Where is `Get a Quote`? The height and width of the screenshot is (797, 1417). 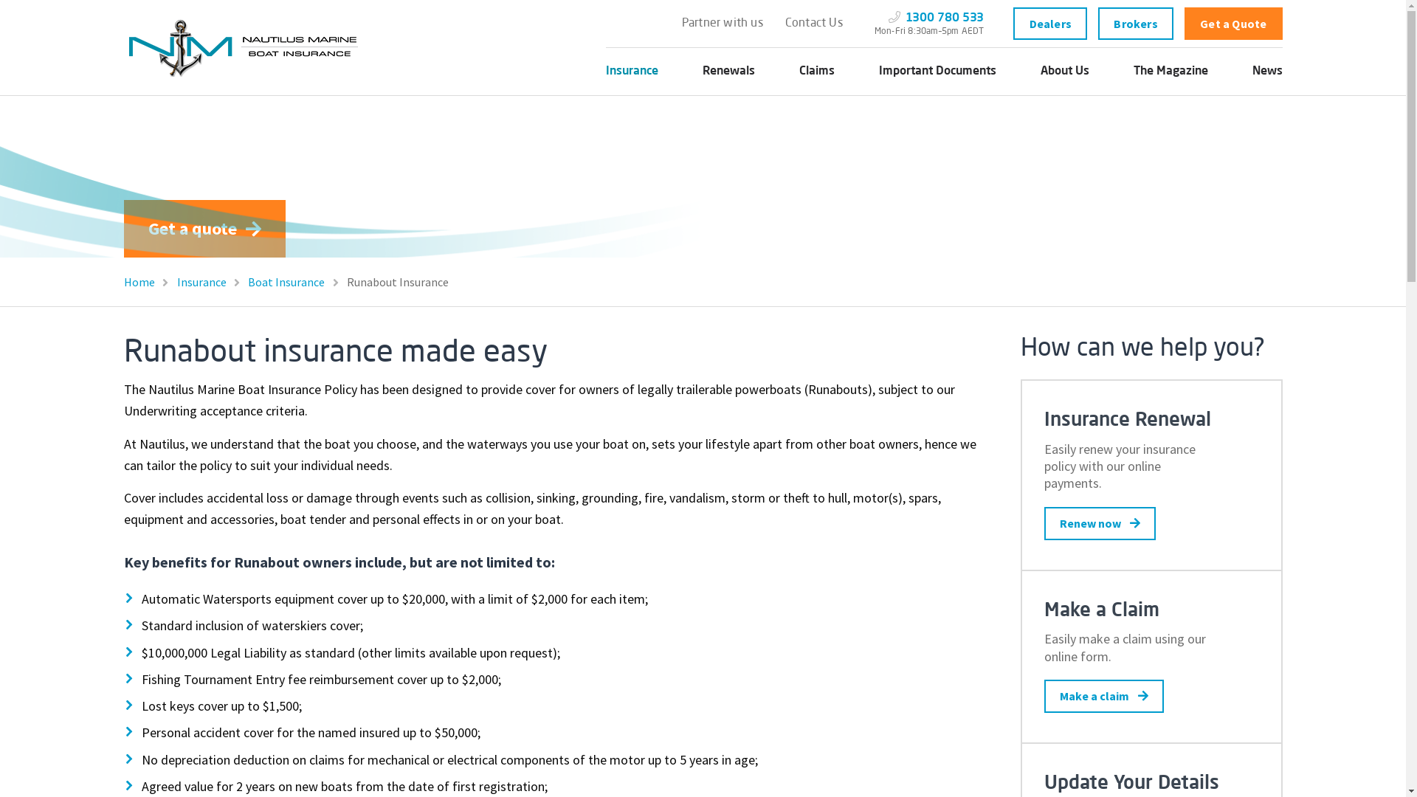
Get a Quote is located at coordinates (1234, 24).